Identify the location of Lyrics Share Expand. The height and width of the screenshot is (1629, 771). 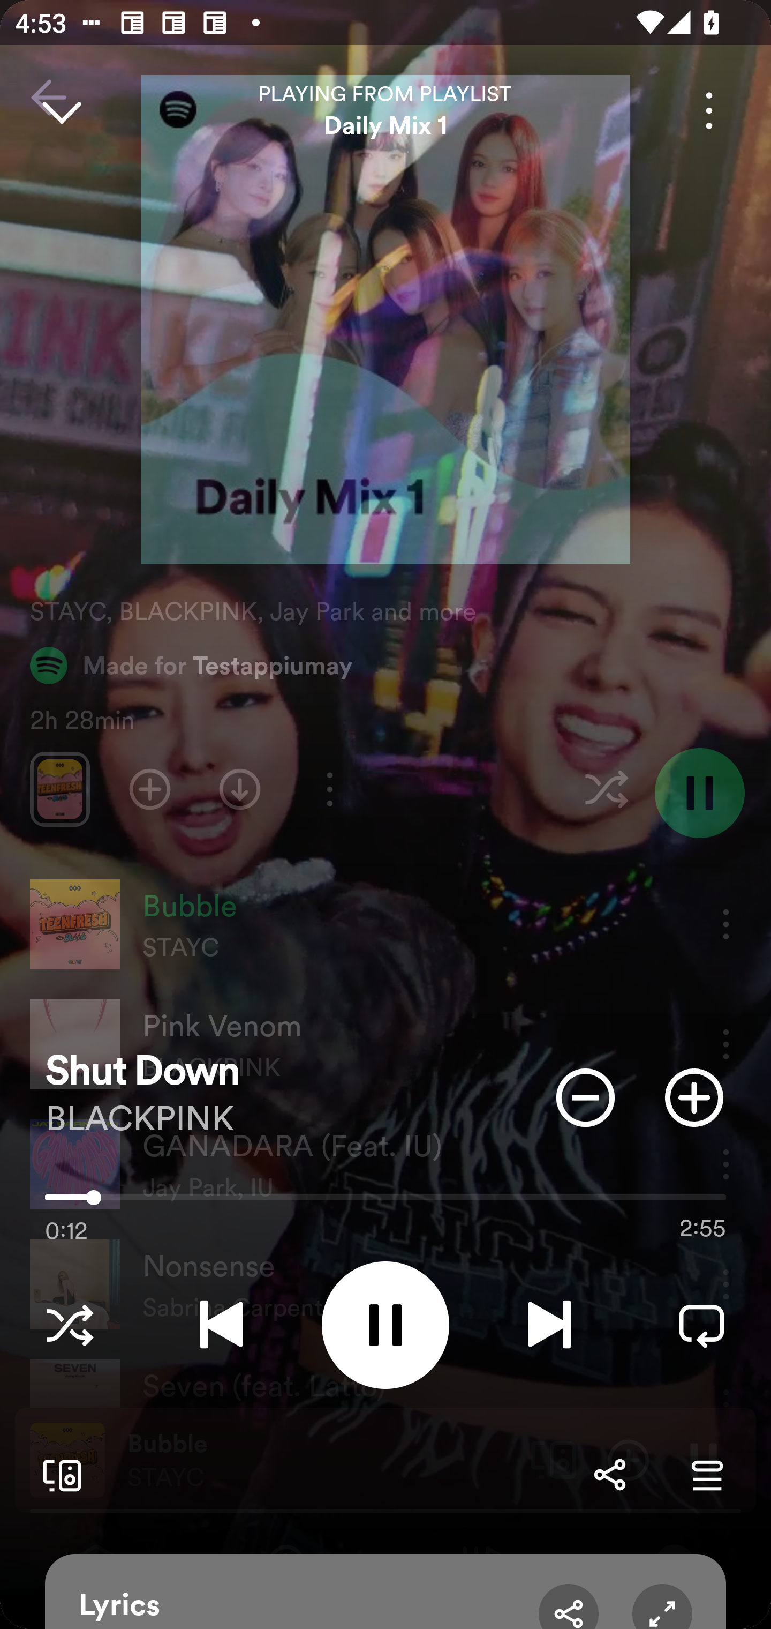
(385, 1591).